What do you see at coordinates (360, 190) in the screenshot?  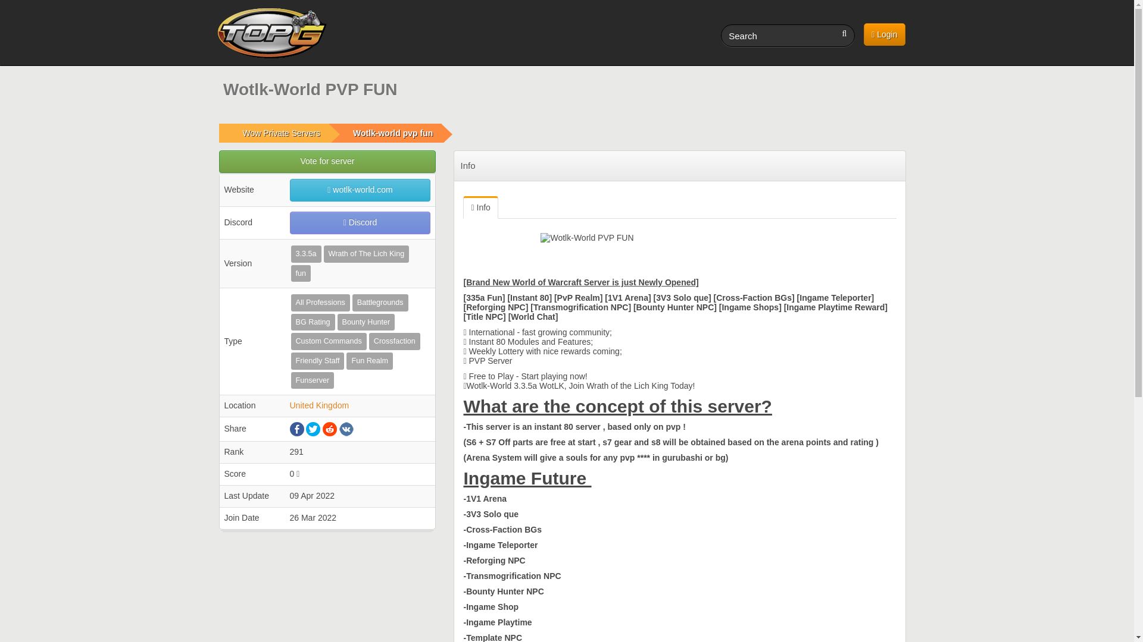 I see `Visit Website wotlk-world.com` at bounding box center [360, 190].